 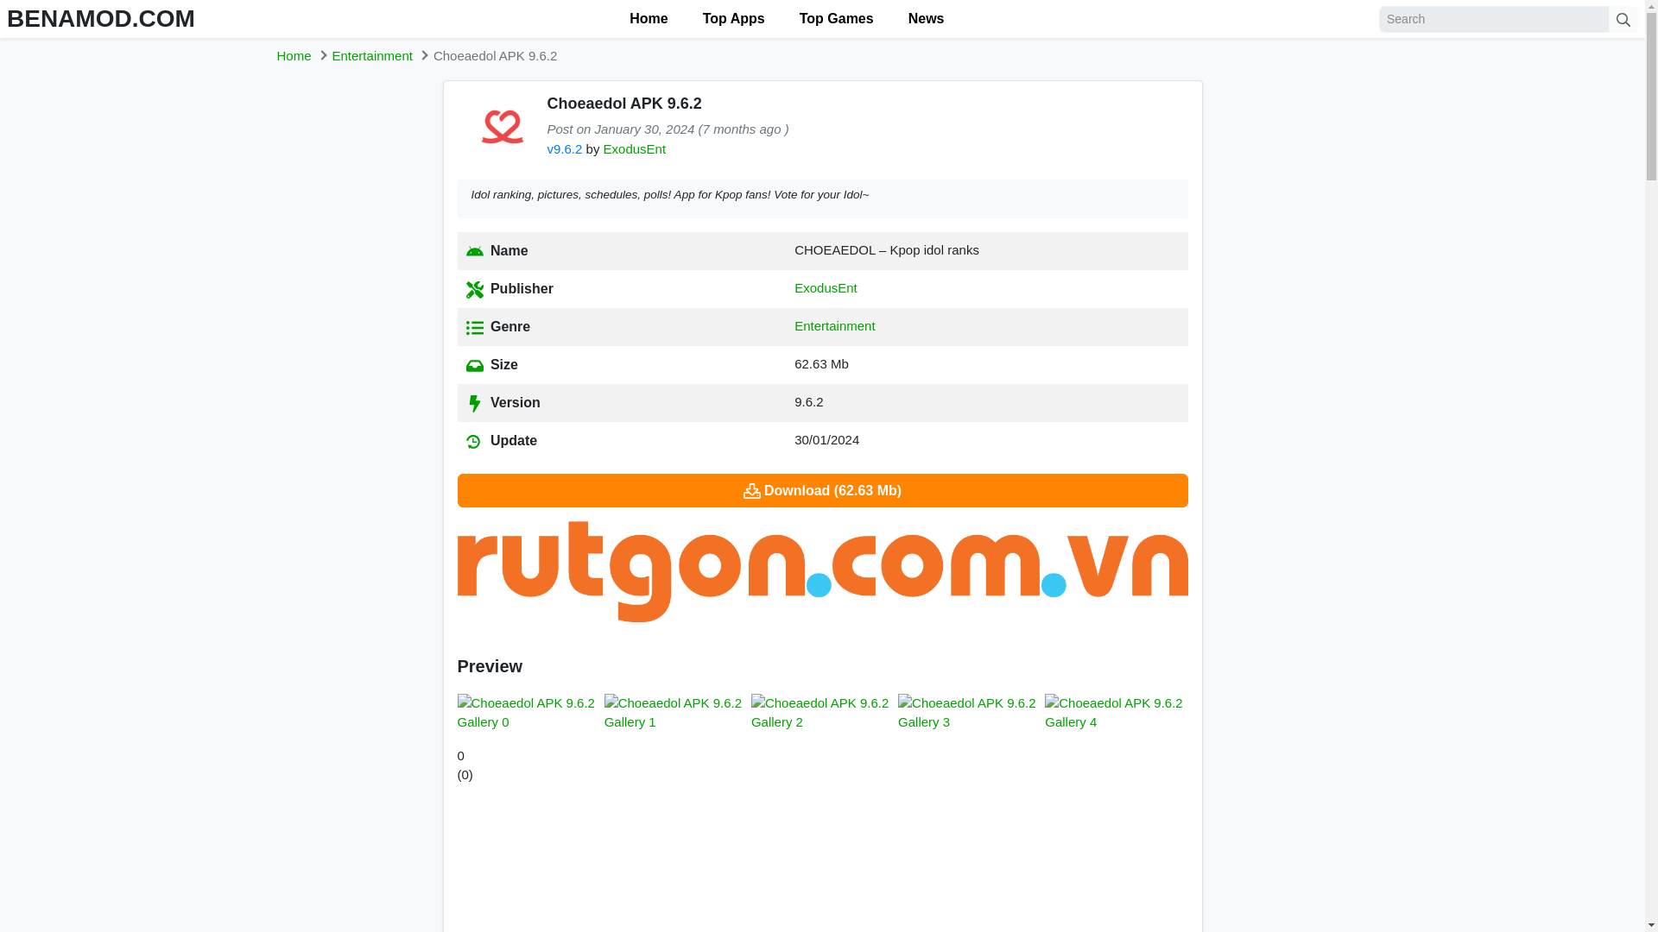 I want to click on Choeaedol APK 9.6.2 Gallery 0, so click(x=528, y=713).